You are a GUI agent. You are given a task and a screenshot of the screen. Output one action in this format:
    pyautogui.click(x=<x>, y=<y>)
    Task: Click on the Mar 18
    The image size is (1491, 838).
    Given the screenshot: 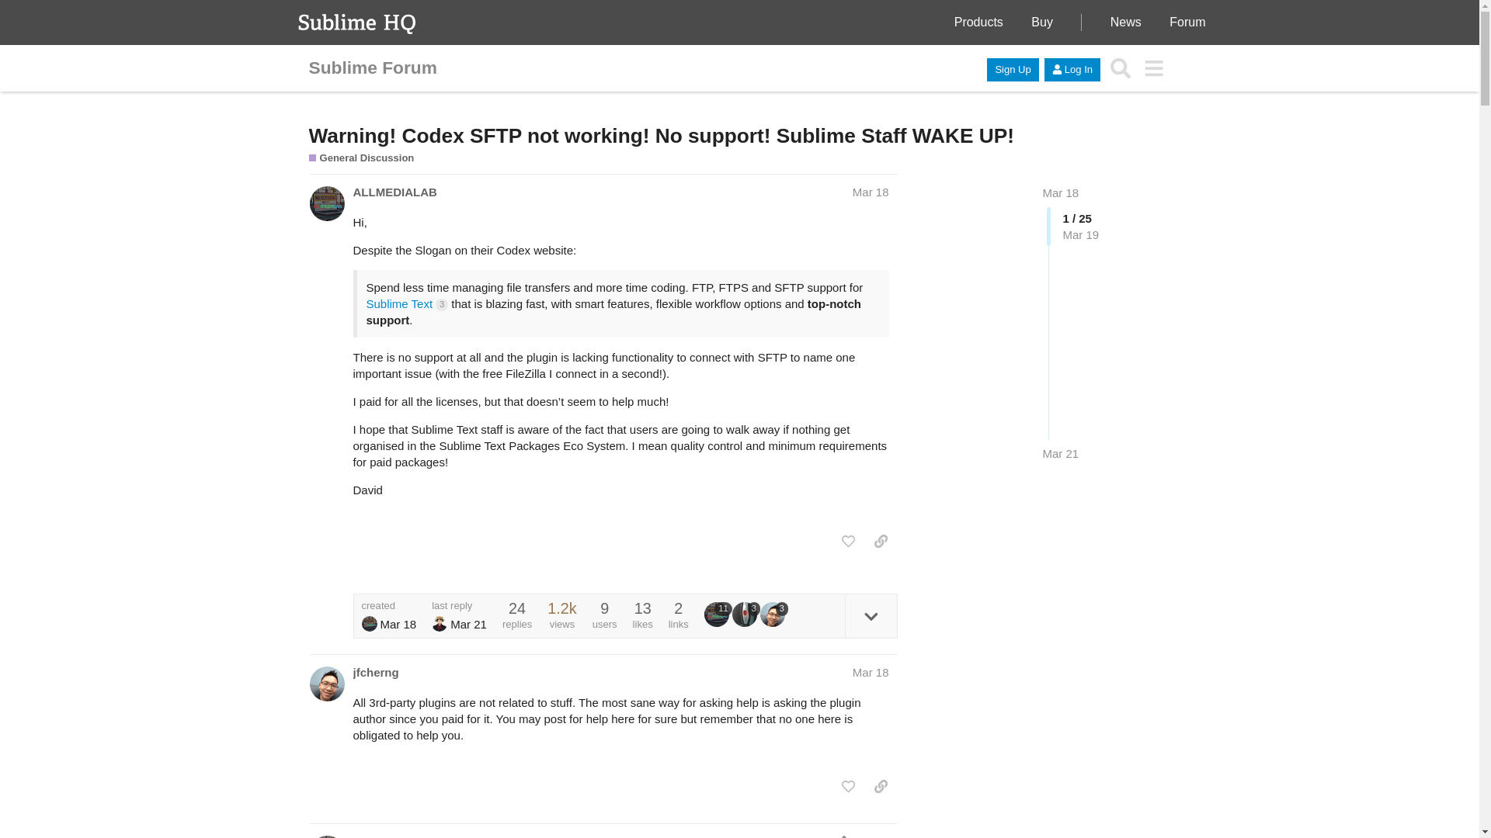 What is the action you would take?
    pyautogui.click(x=871, y=672)
    